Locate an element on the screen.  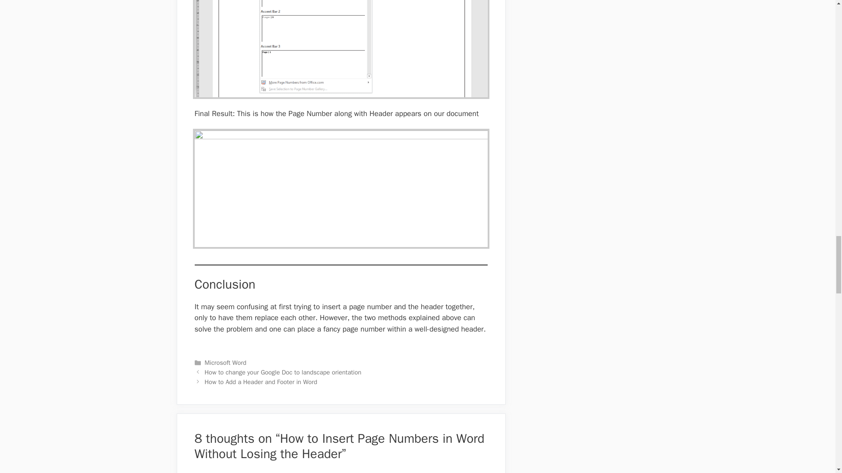
How to change your Google Doc to landscape orientation is located at coordinates (283, 372).